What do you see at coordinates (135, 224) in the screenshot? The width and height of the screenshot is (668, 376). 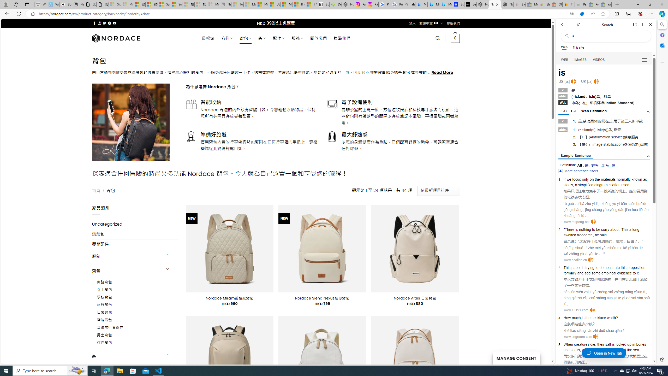 I see `Uncategorized` at bounding box center [135, 224].